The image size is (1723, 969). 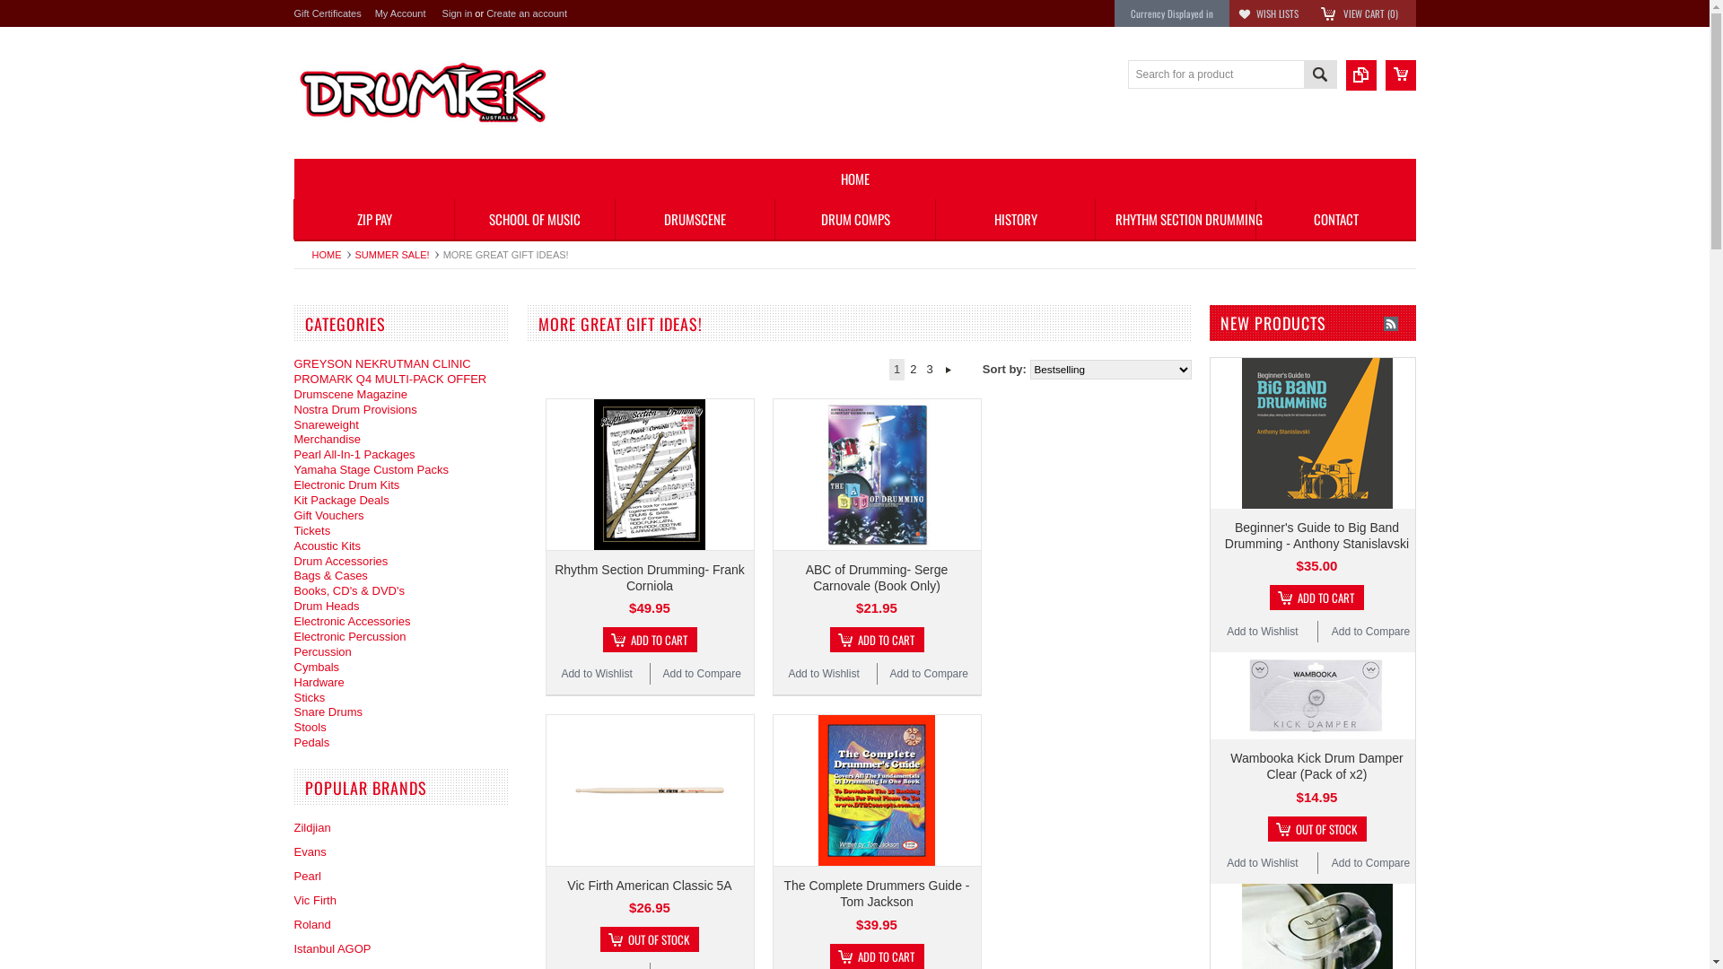 I want to click on Hardware, so click(x=319, y=682).